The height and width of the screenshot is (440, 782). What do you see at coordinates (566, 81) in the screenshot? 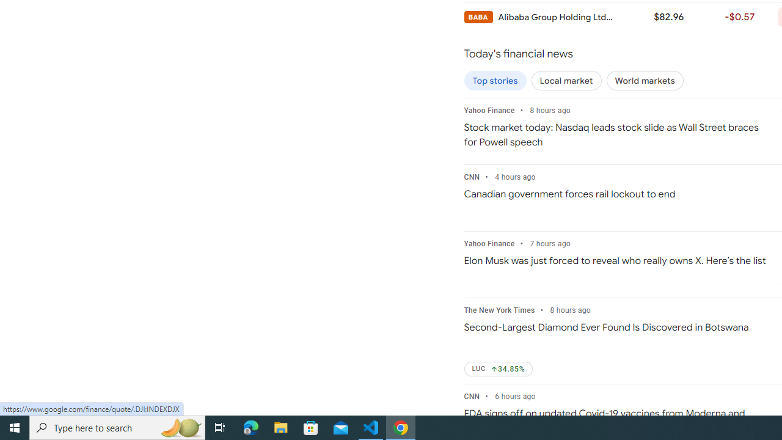
I see `Local market` at bounding box center [566, 81].